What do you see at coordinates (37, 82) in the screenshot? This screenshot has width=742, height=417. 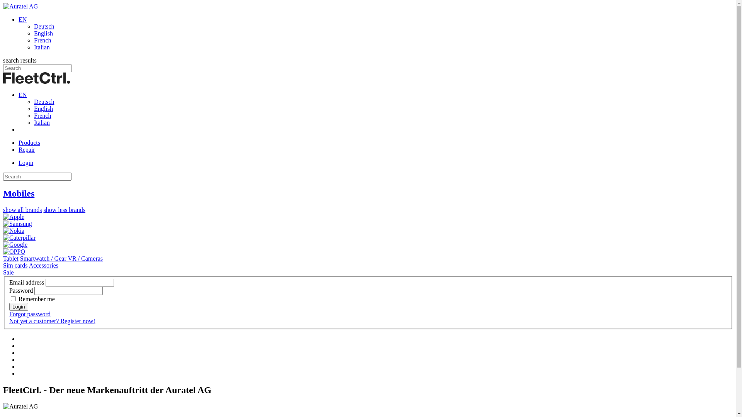 I see `Auratel AG` at bounding box center [37, 82].